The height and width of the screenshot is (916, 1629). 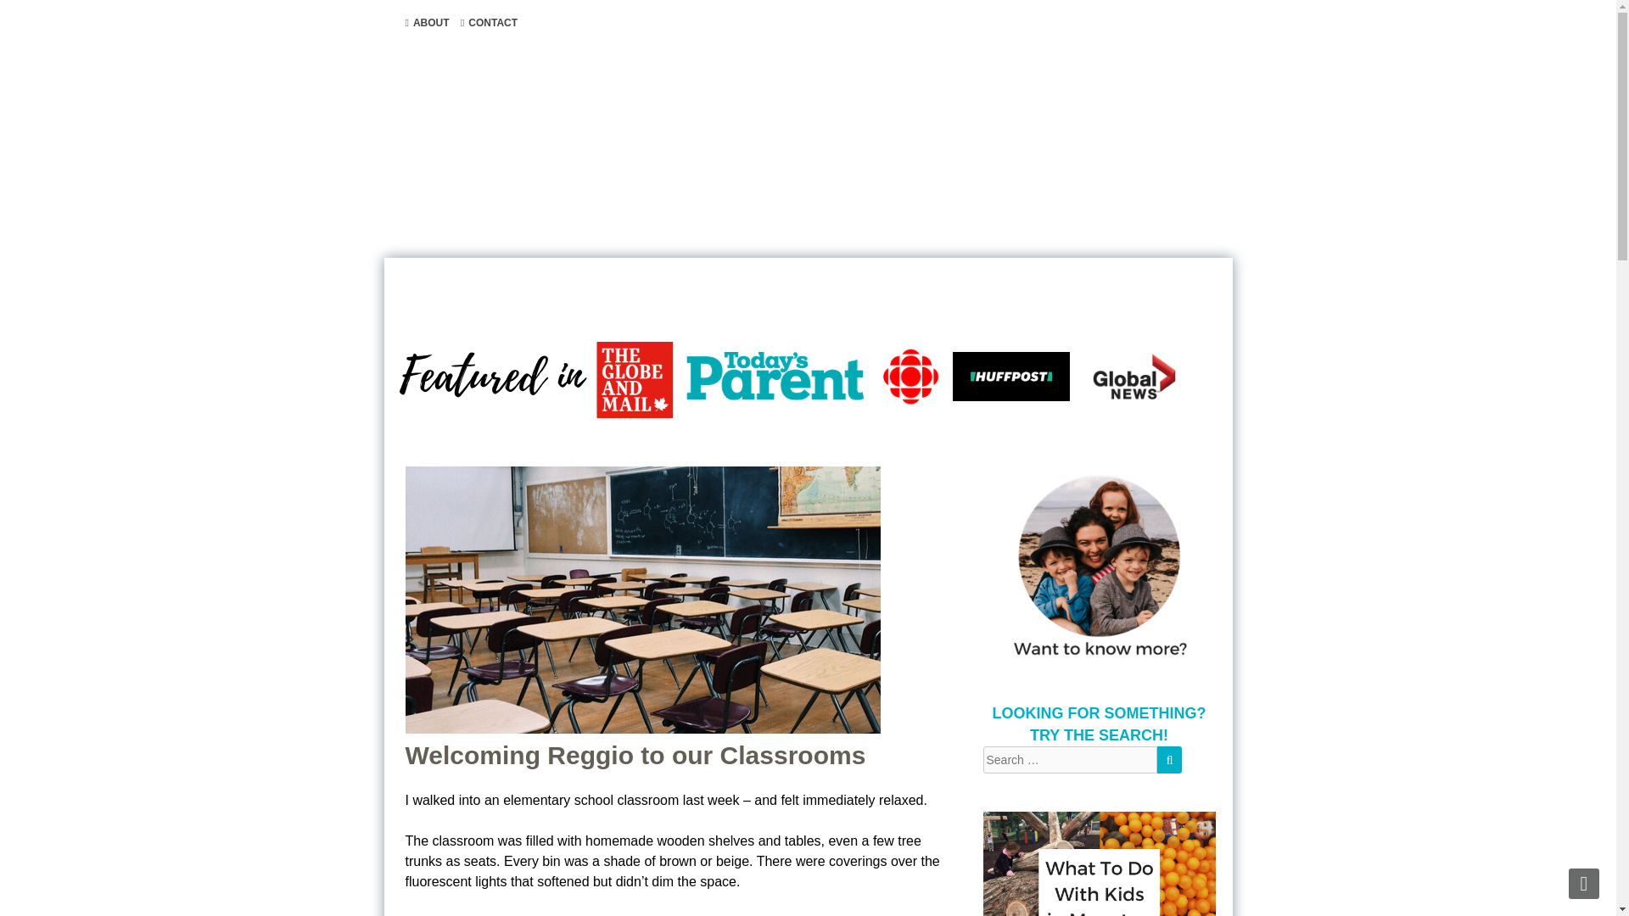 What do you see at coordinates (781, 234) in the screenshot?
I see `What To Do In Moncton` at bounding box center [781, 234].